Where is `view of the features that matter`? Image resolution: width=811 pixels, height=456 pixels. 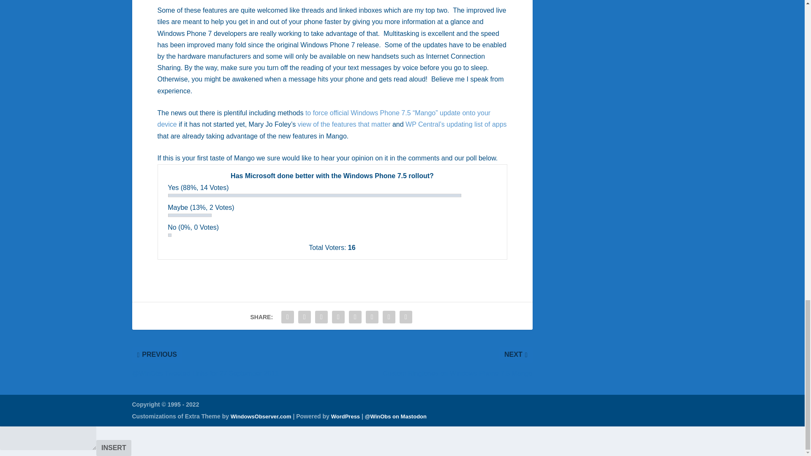
view of the features that matter is located at coordinates (343, 124).